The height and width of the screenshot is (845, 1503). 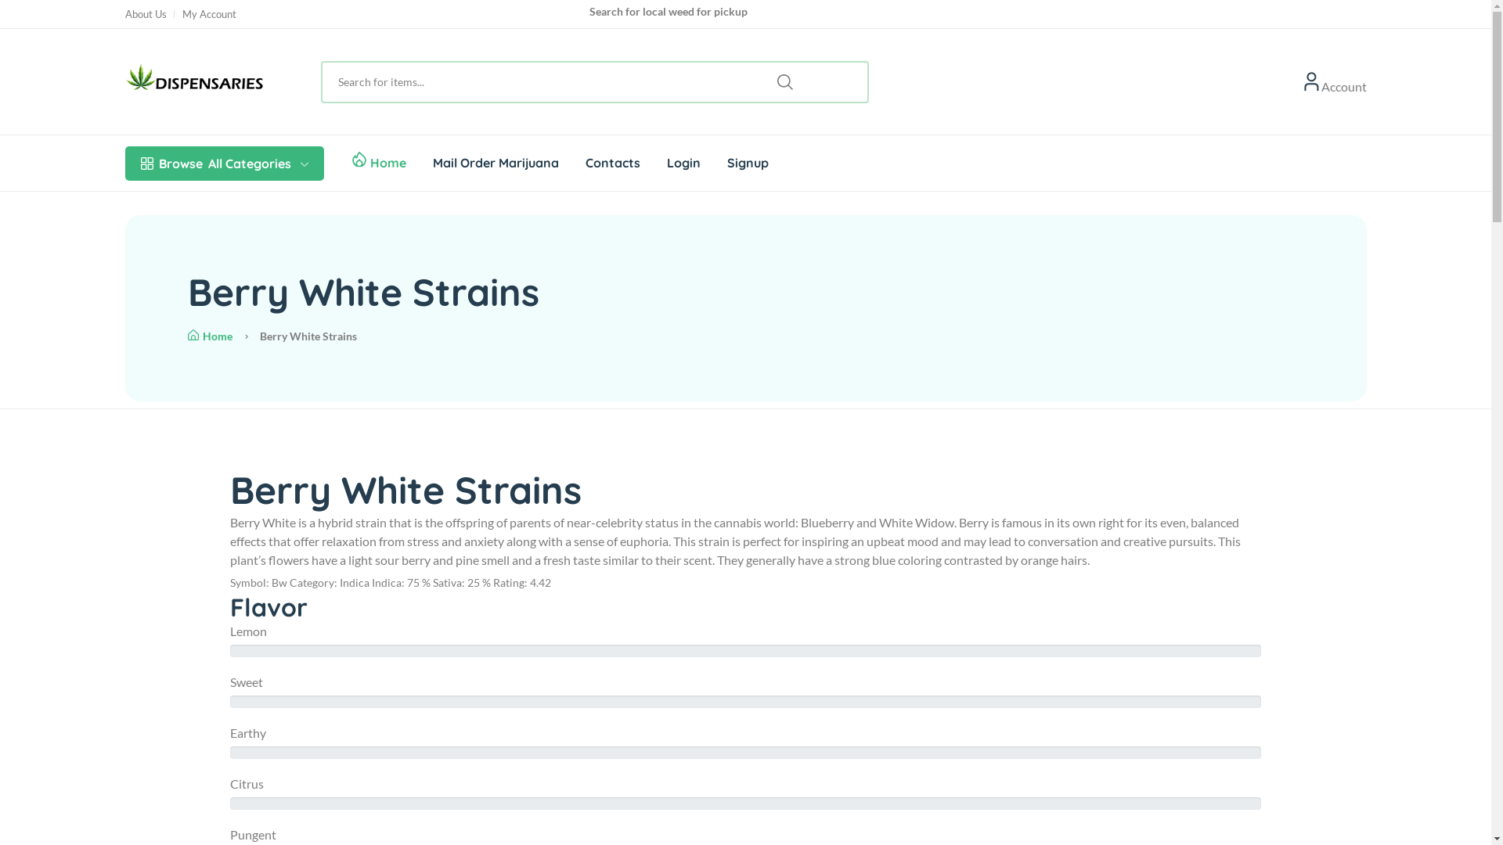 What do you see at coordinates (747, 163) in the screenshot?
I see `Signup` at bounding box center [747, 163].